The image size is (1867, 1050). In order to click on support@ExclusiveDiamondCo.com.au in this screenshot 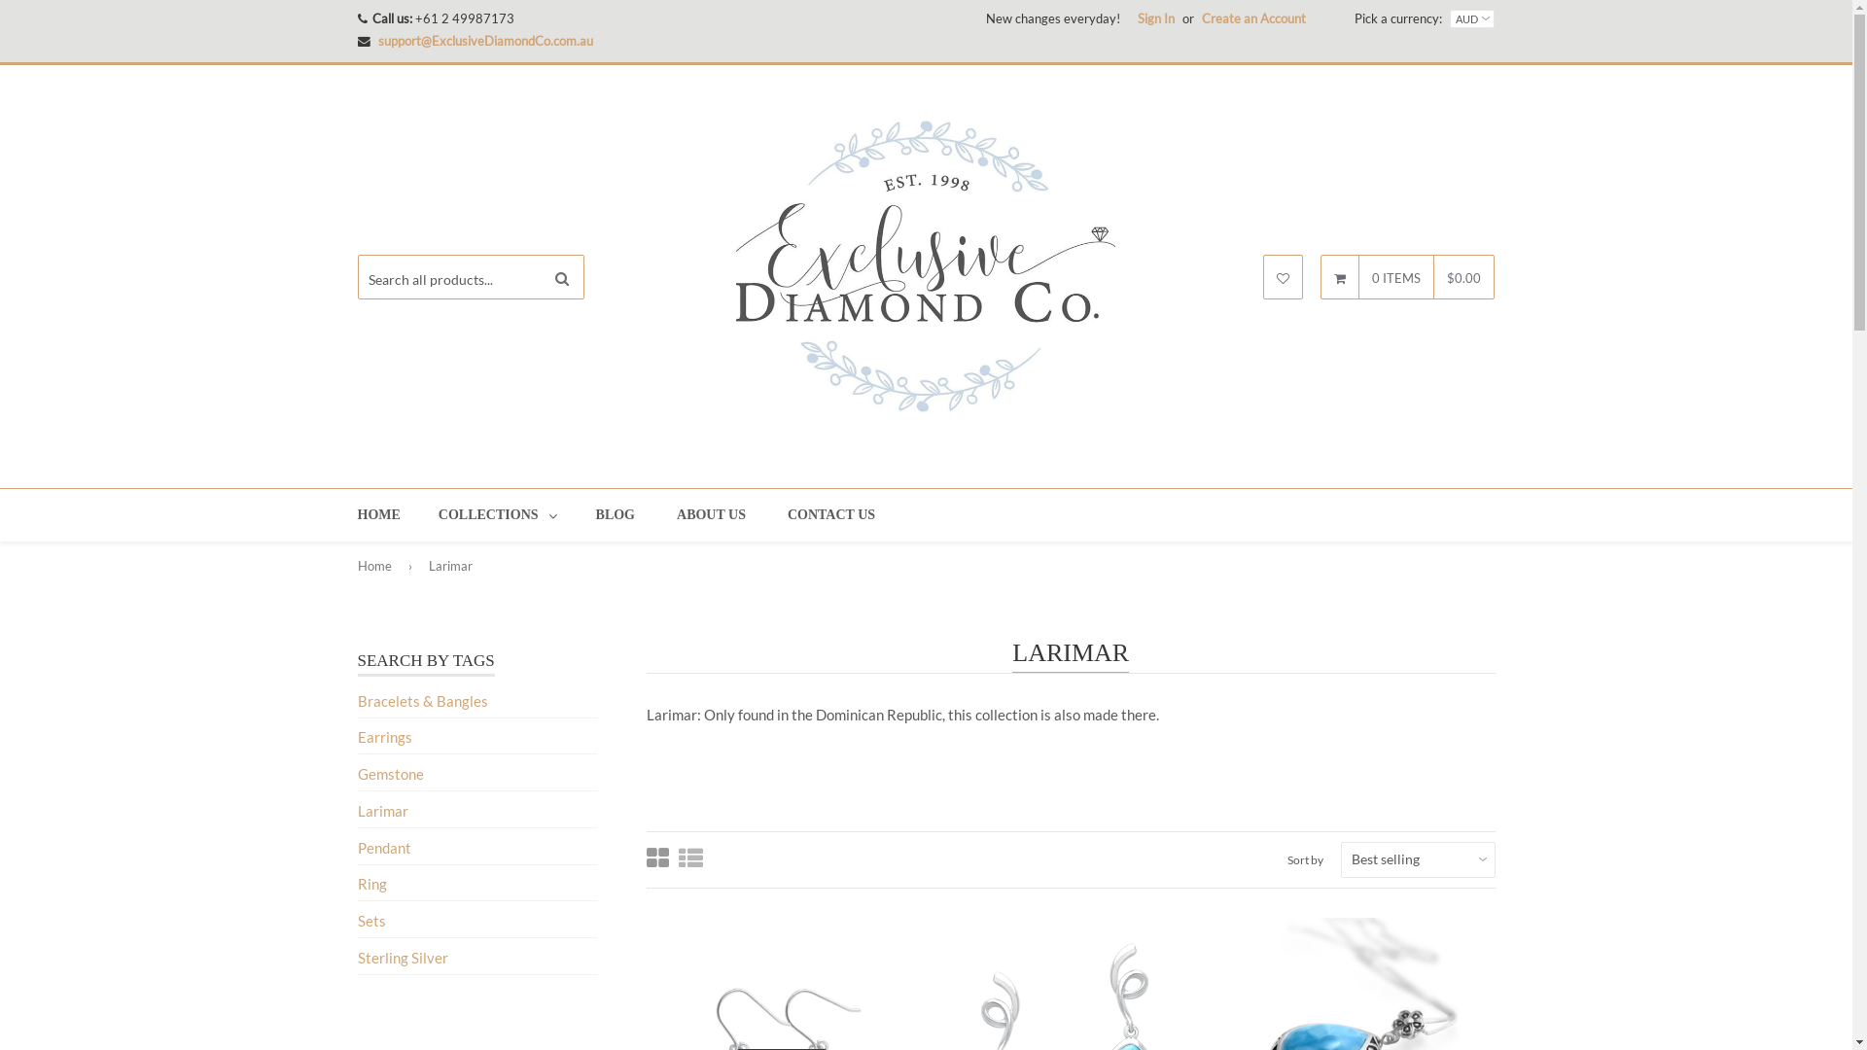, I will do `click(484, 41)`.